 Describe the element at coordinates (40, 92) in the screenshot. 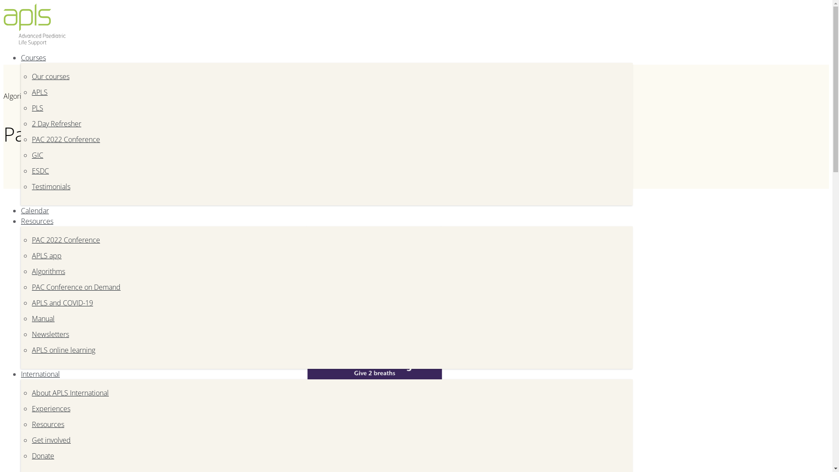

I see `APLS` at that location.